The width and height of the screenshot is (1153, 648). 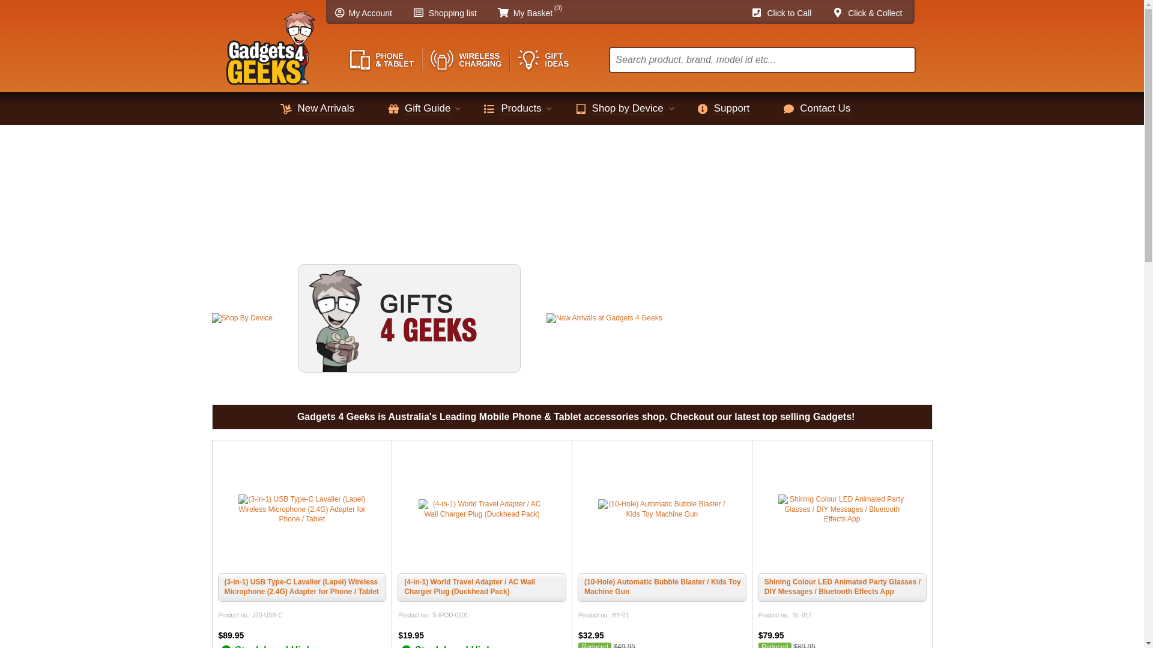 I want to click on Gadgets 4 Geeks logo, so click(x=270, y=44).